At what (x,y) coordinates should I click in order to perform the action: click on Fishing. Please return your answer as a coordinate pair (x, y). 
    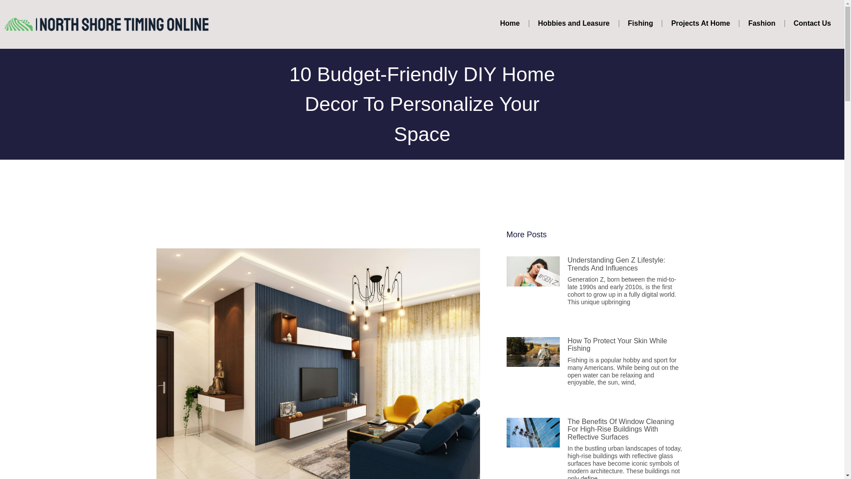
    Looking at the image, I should click on (640, 23).